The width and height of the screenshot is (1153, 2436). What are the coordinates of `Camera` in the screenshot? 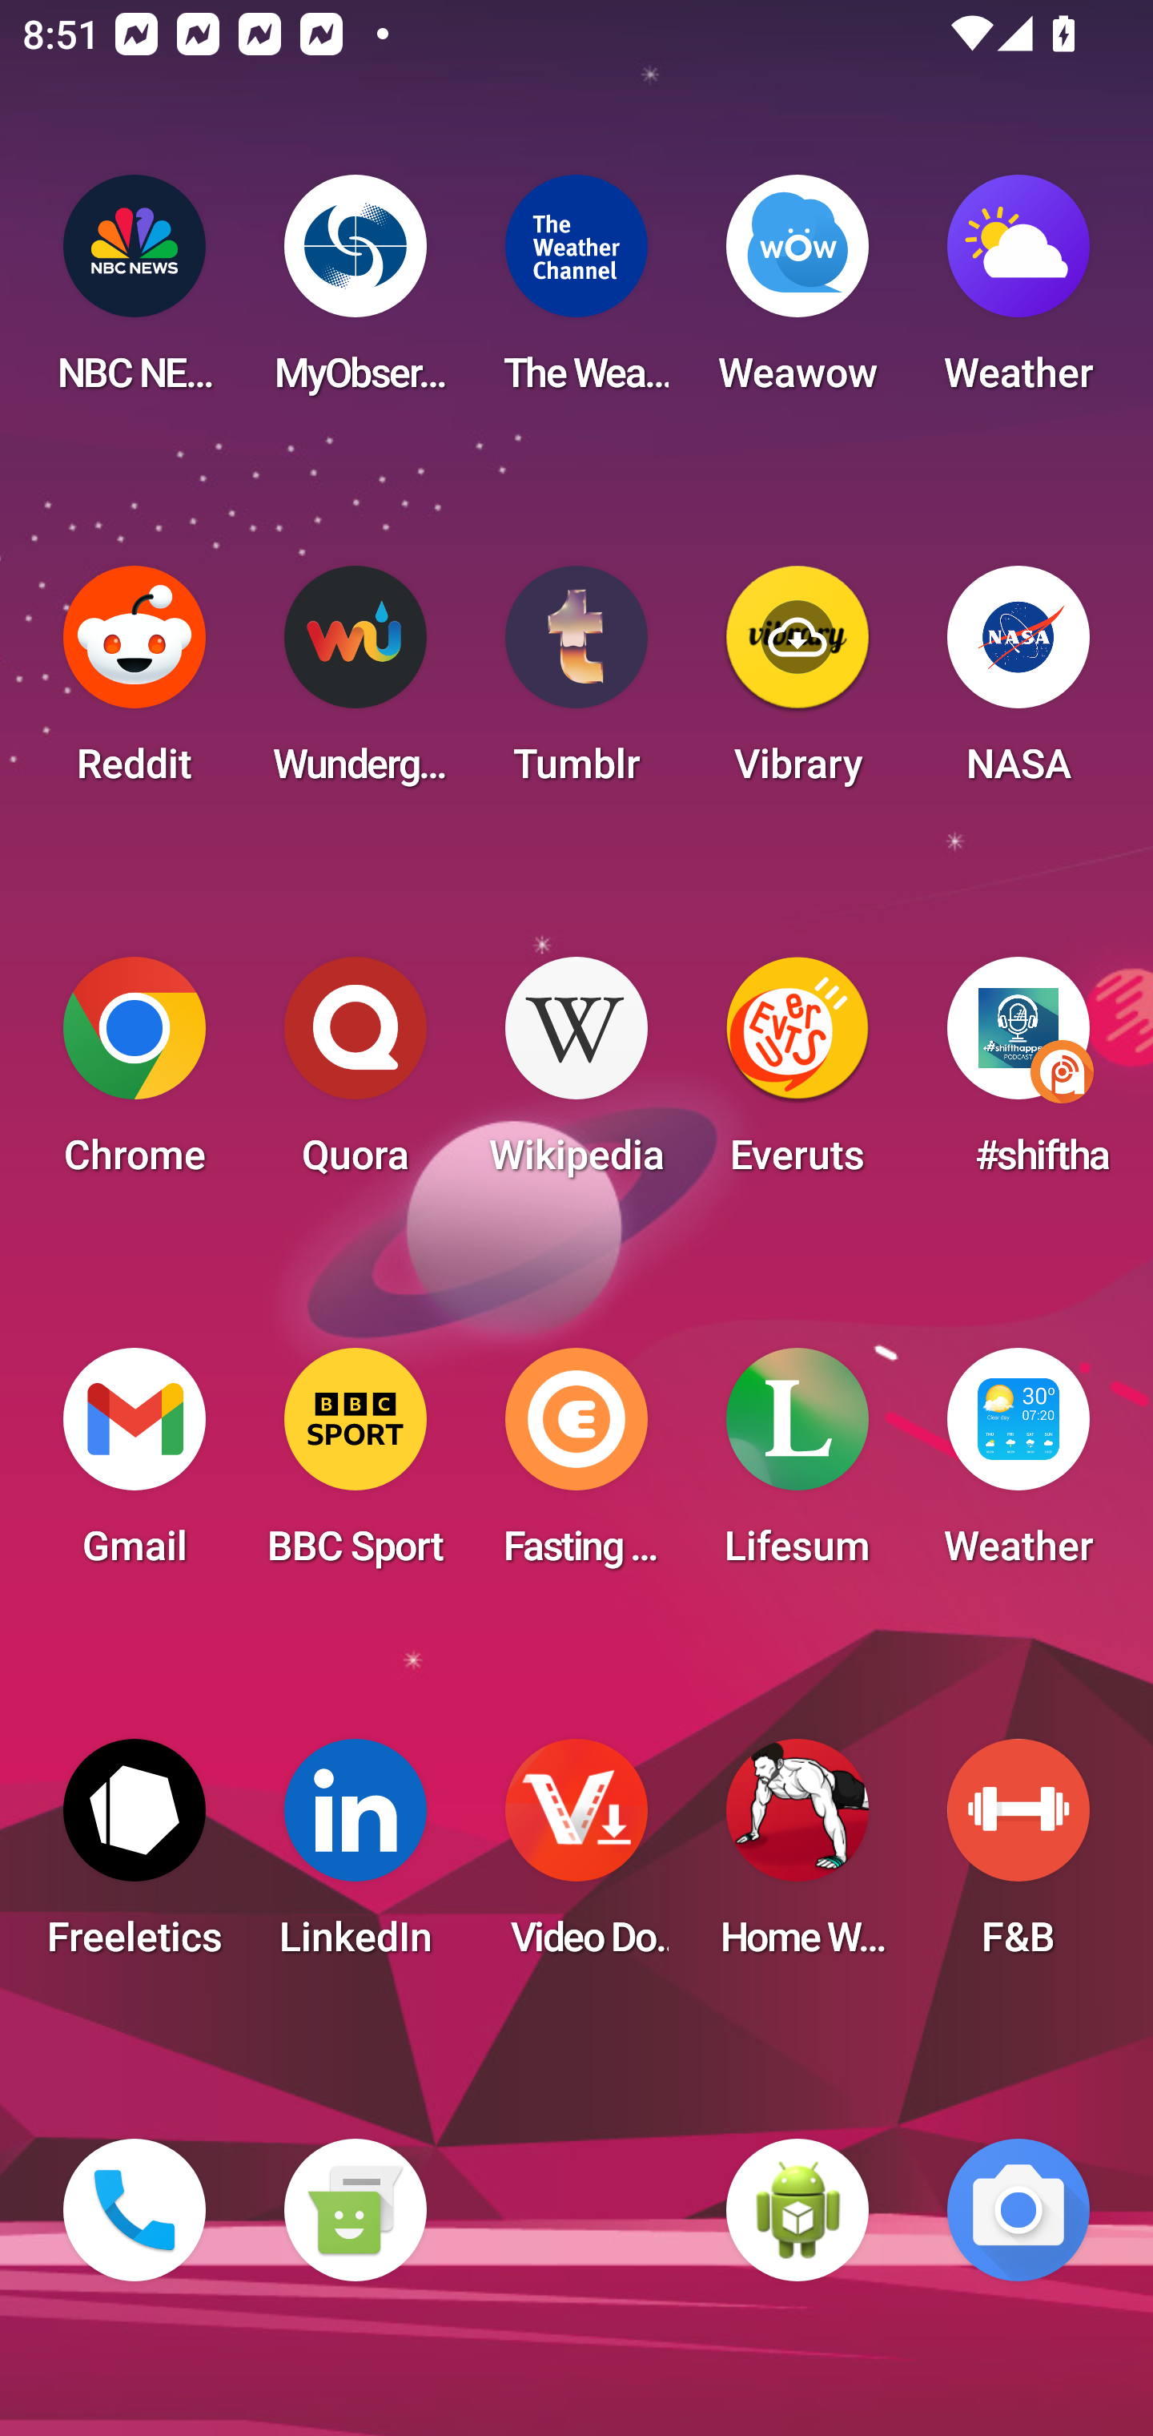 It's located at (1018, 2210).